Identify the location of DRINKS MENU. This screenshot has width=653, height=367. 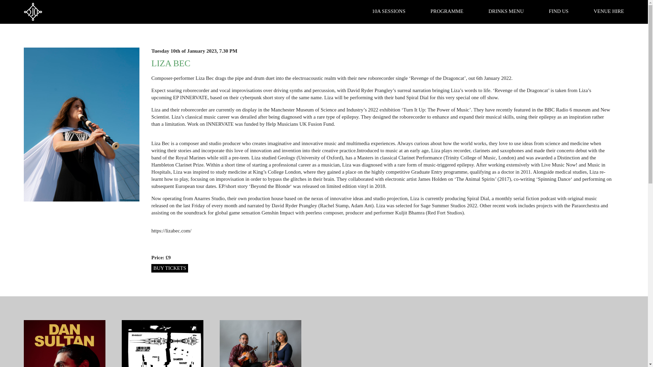
(506, 11).